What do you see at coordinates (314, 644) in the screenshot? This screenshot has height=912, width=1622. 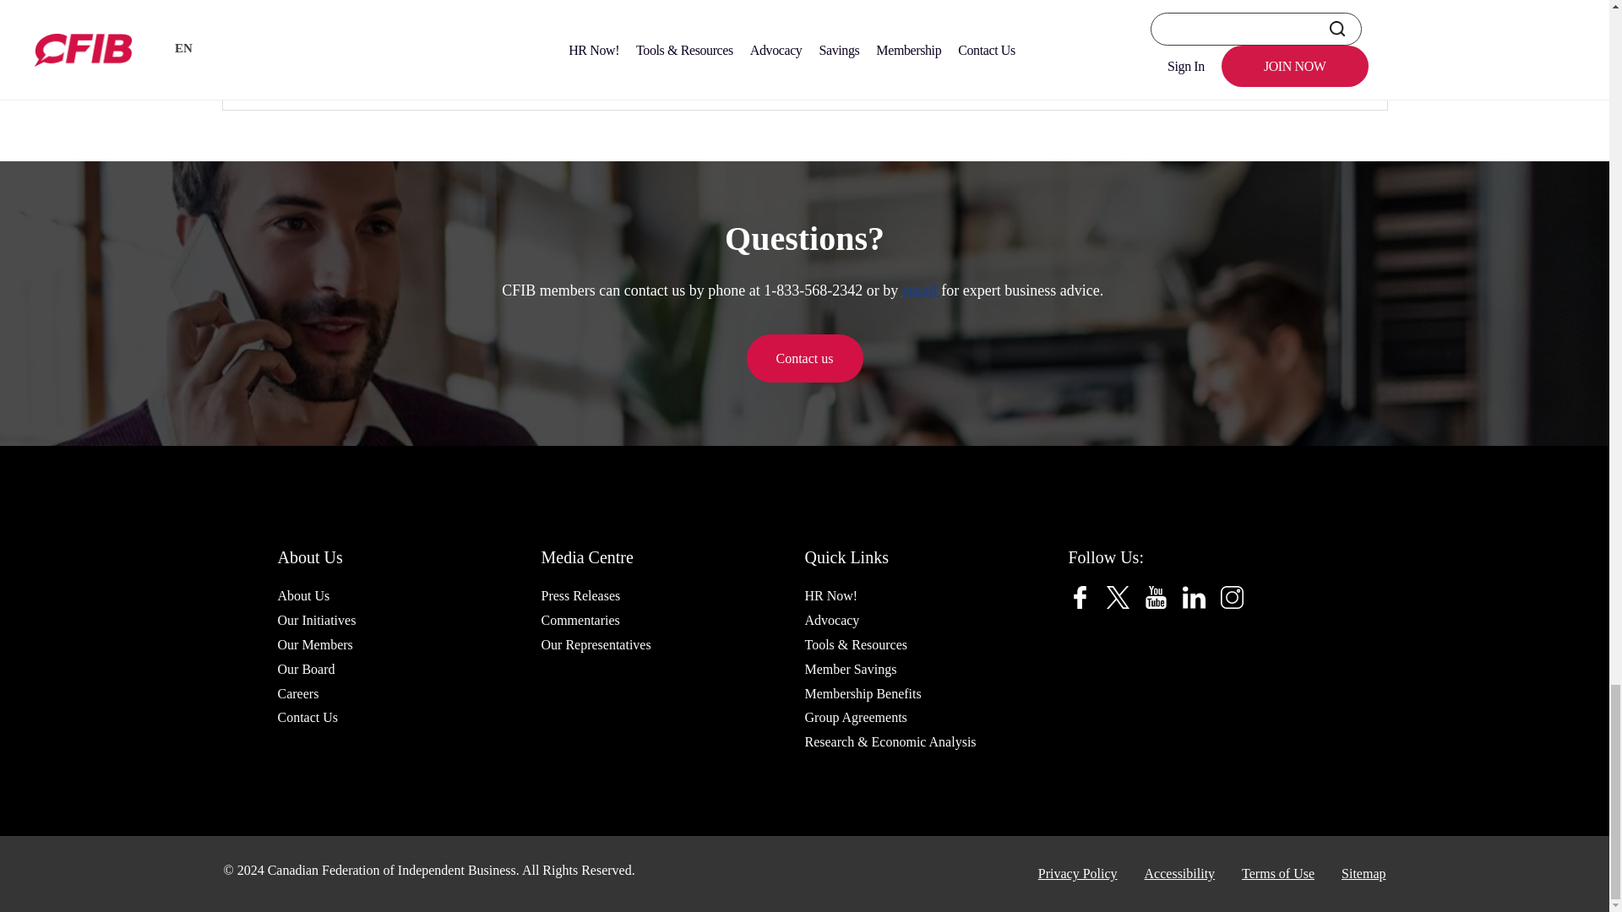 I see `Our Members` at bounding box center [314, 644].